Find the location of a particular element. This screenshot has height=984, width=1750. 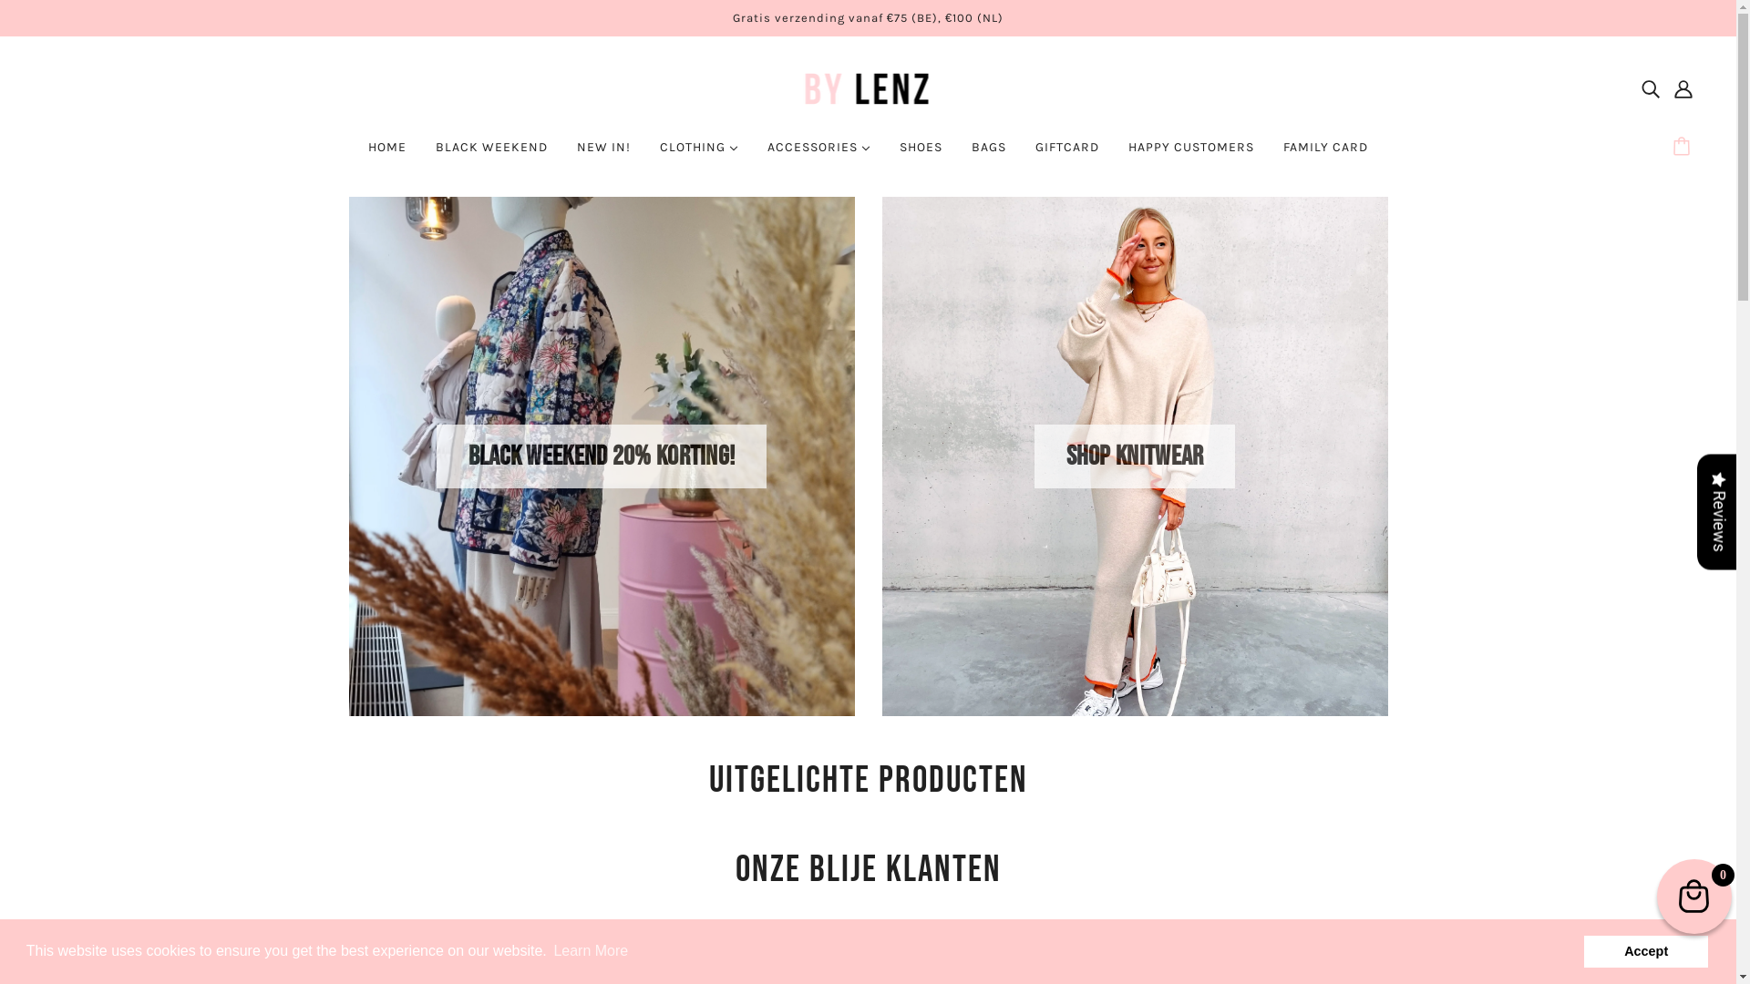

BLACK WEEKEND 20% KORTING! is located at coordinates (602, 456).